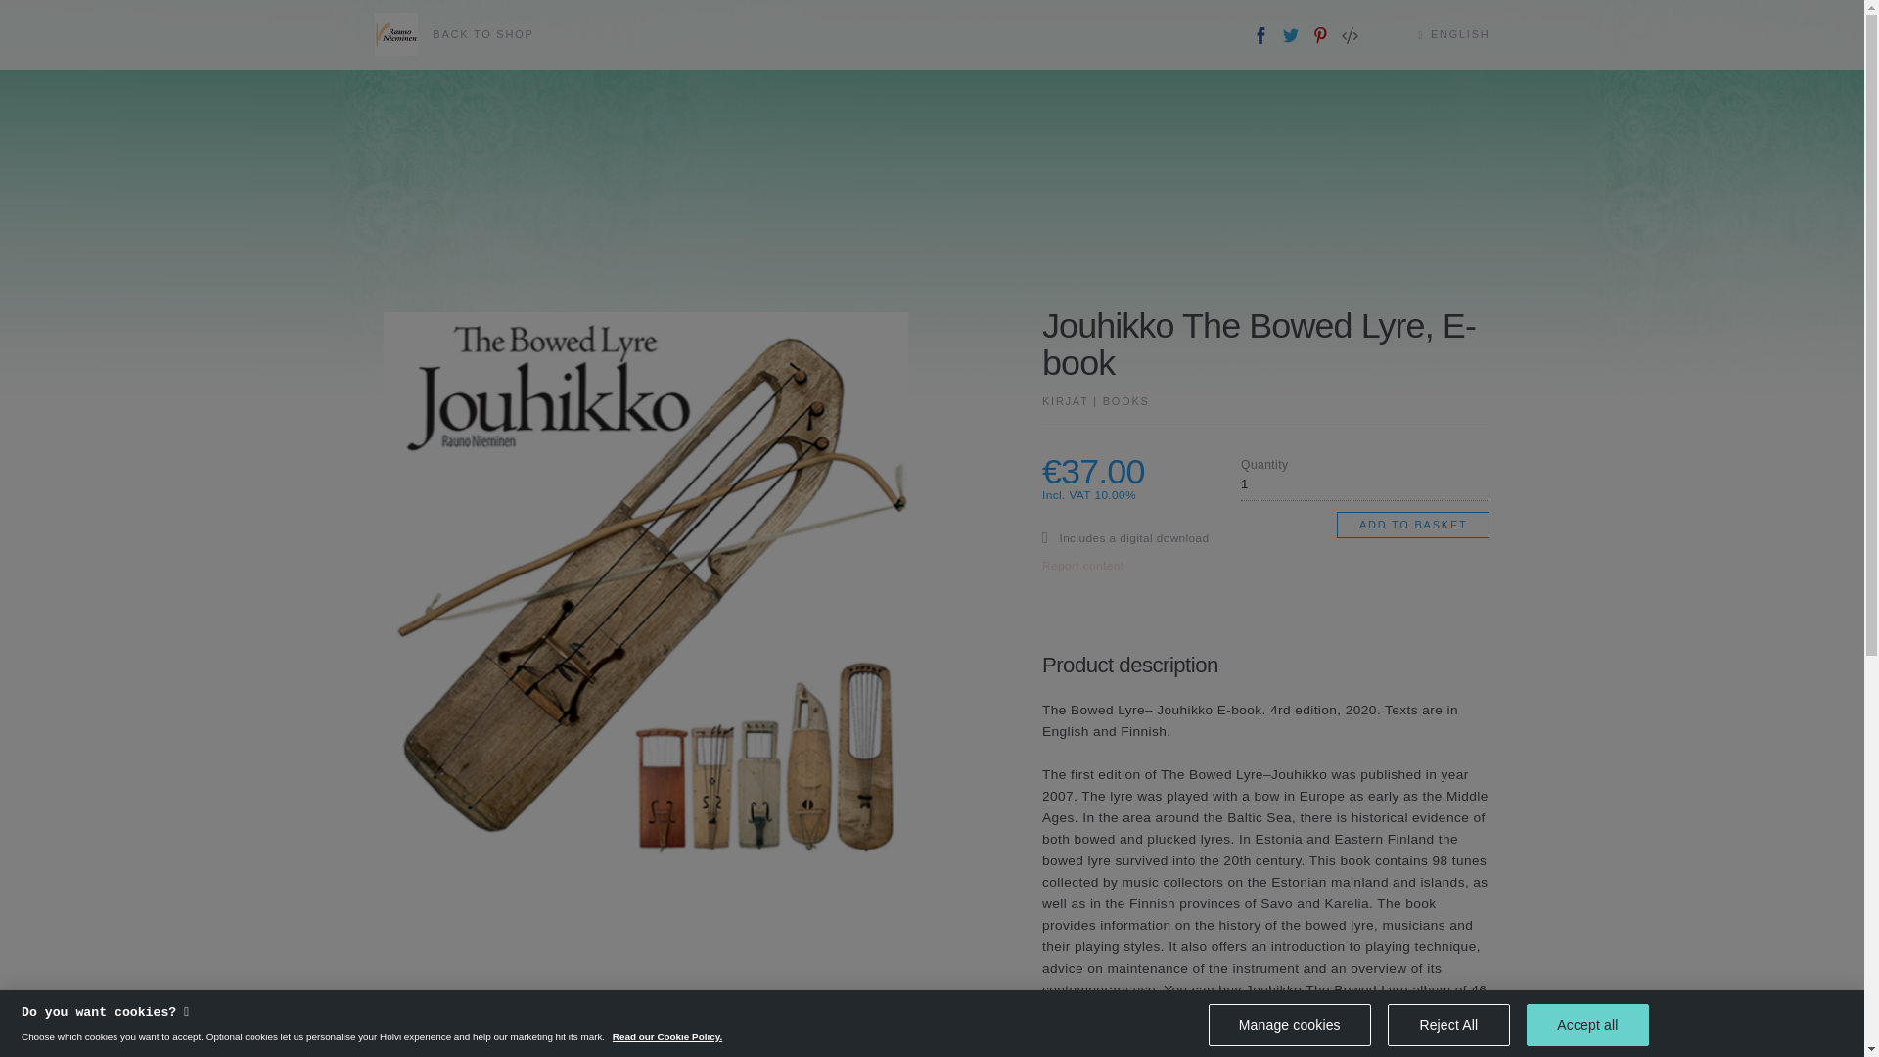 The height and width of the screenshot is (1057, 1879). I want to click on BACK TO SHOP, so click(454, 35).